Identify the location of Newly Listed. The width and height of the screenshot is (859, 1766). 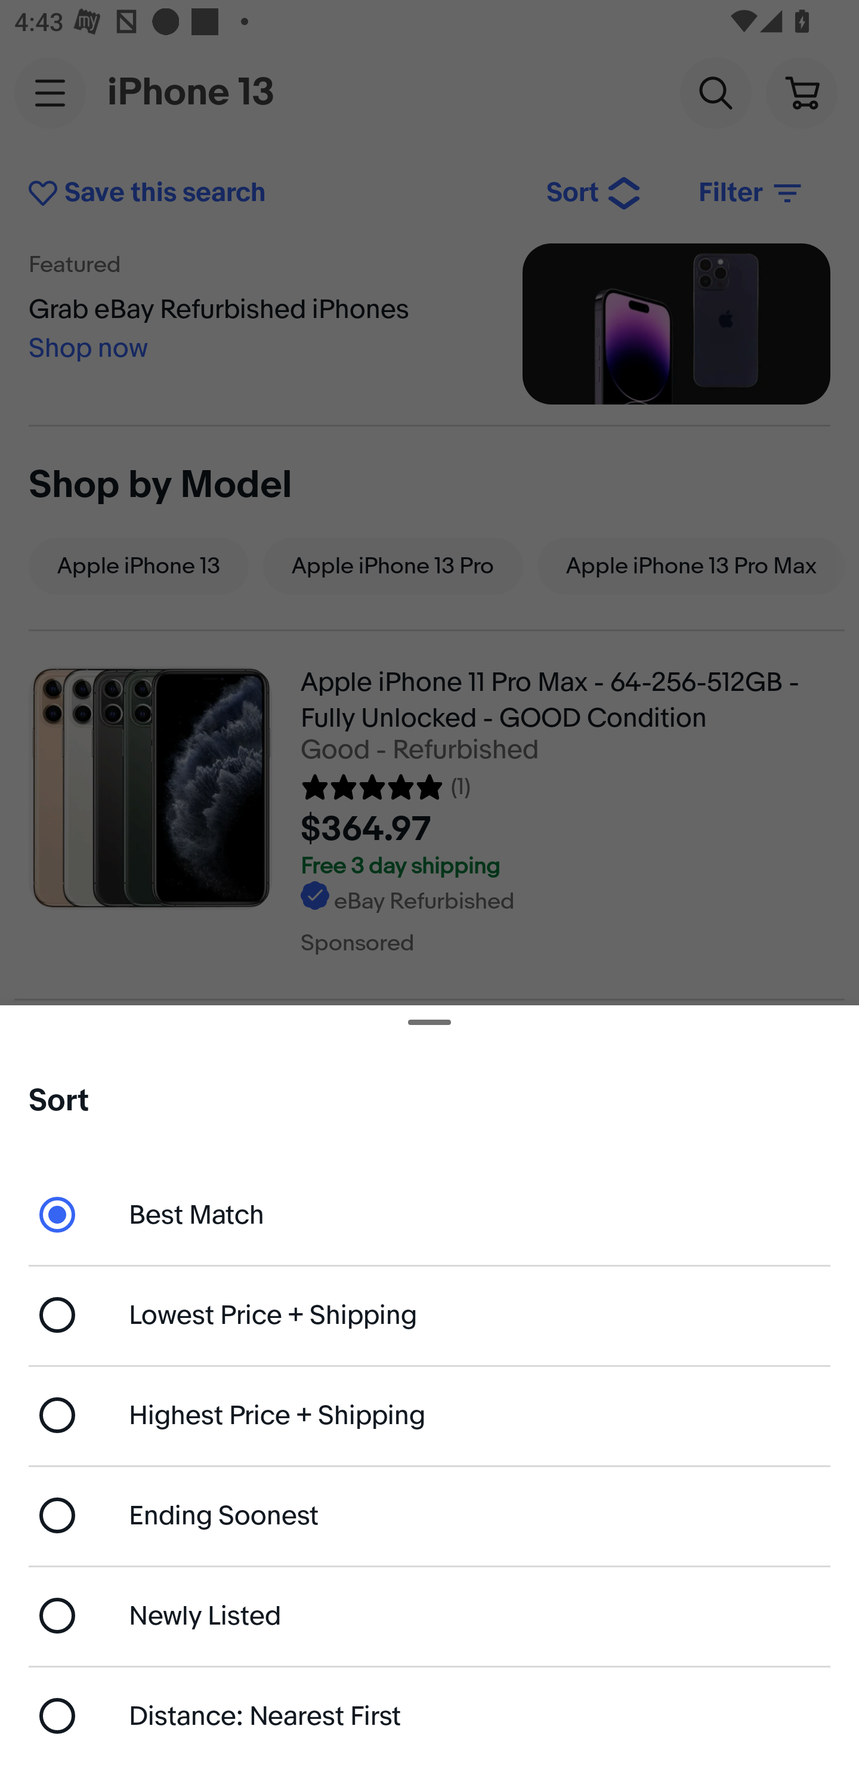
(429, 1614).